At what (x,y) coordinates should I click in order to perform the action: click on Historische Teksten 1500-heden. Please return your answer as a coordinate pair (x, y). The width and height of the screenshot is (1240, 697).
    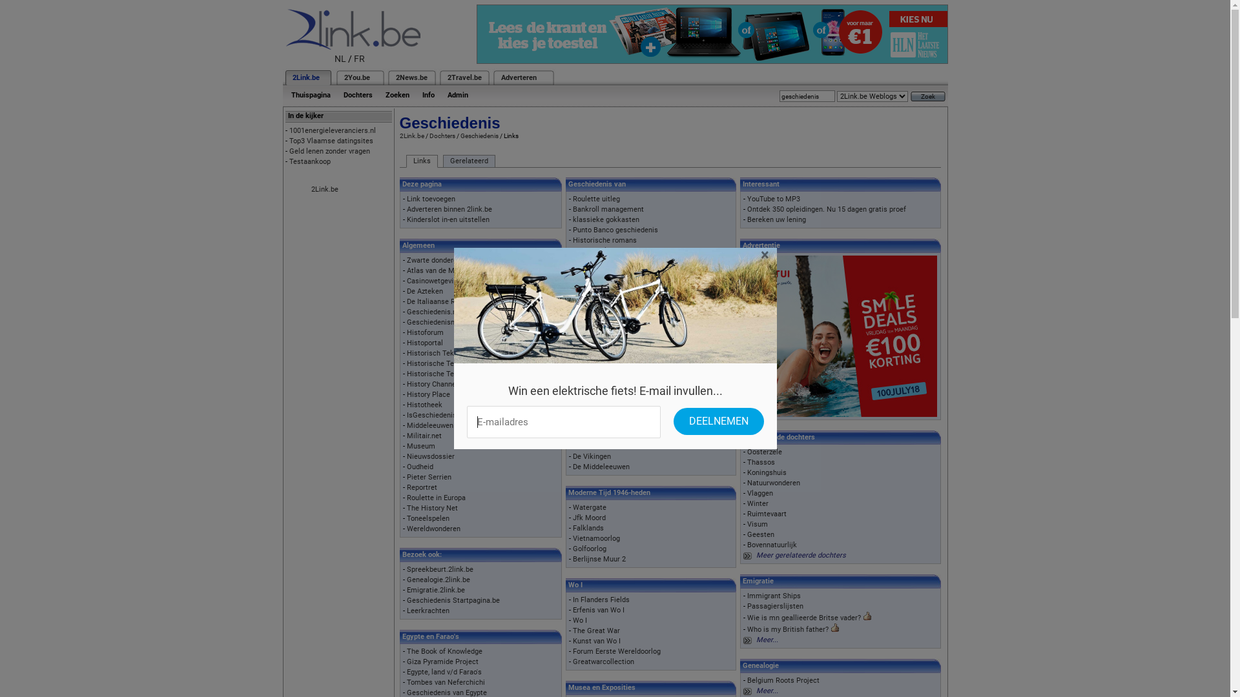
    Looking at the image, I should click on (459, 364).